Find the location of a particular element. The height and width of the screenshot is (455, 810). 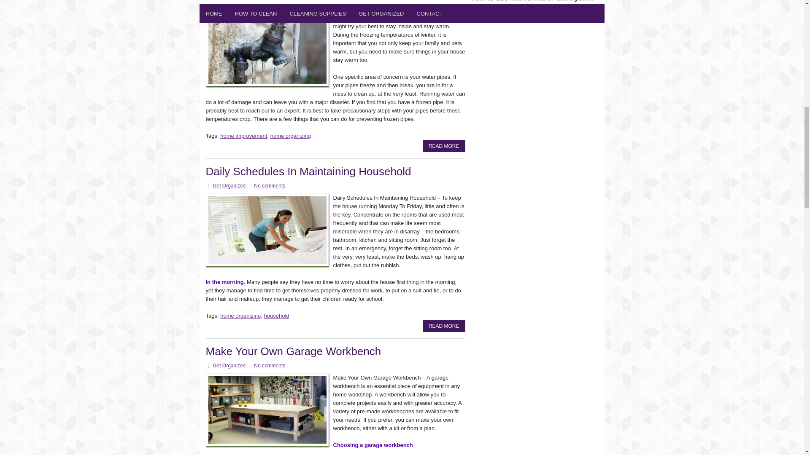

Get Organized is located at coordinates (229, 186).